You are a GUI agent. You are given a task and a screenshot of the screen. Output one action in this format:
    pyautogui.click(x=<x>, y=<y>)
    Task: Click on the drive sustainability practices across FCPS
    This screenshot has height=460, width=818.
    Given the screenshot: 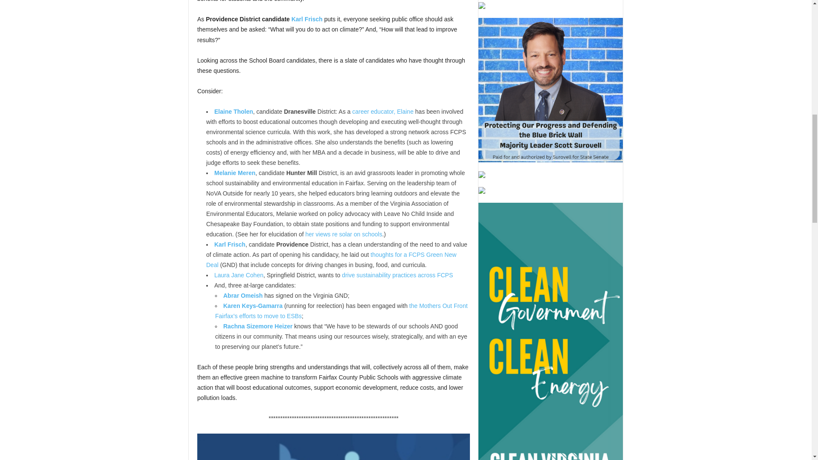 What is the action you would take?
    pyautogui.click(x=397, y=275)
    